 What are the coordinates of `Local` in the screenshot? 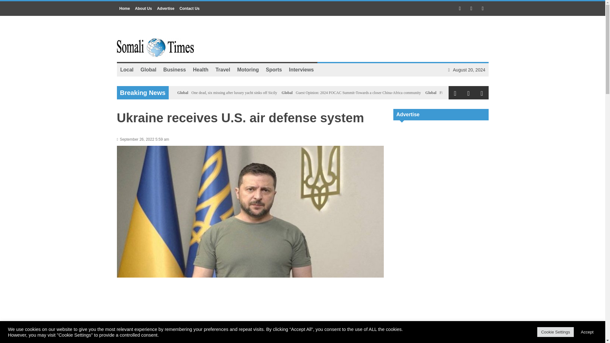 It's located at (127, 70).